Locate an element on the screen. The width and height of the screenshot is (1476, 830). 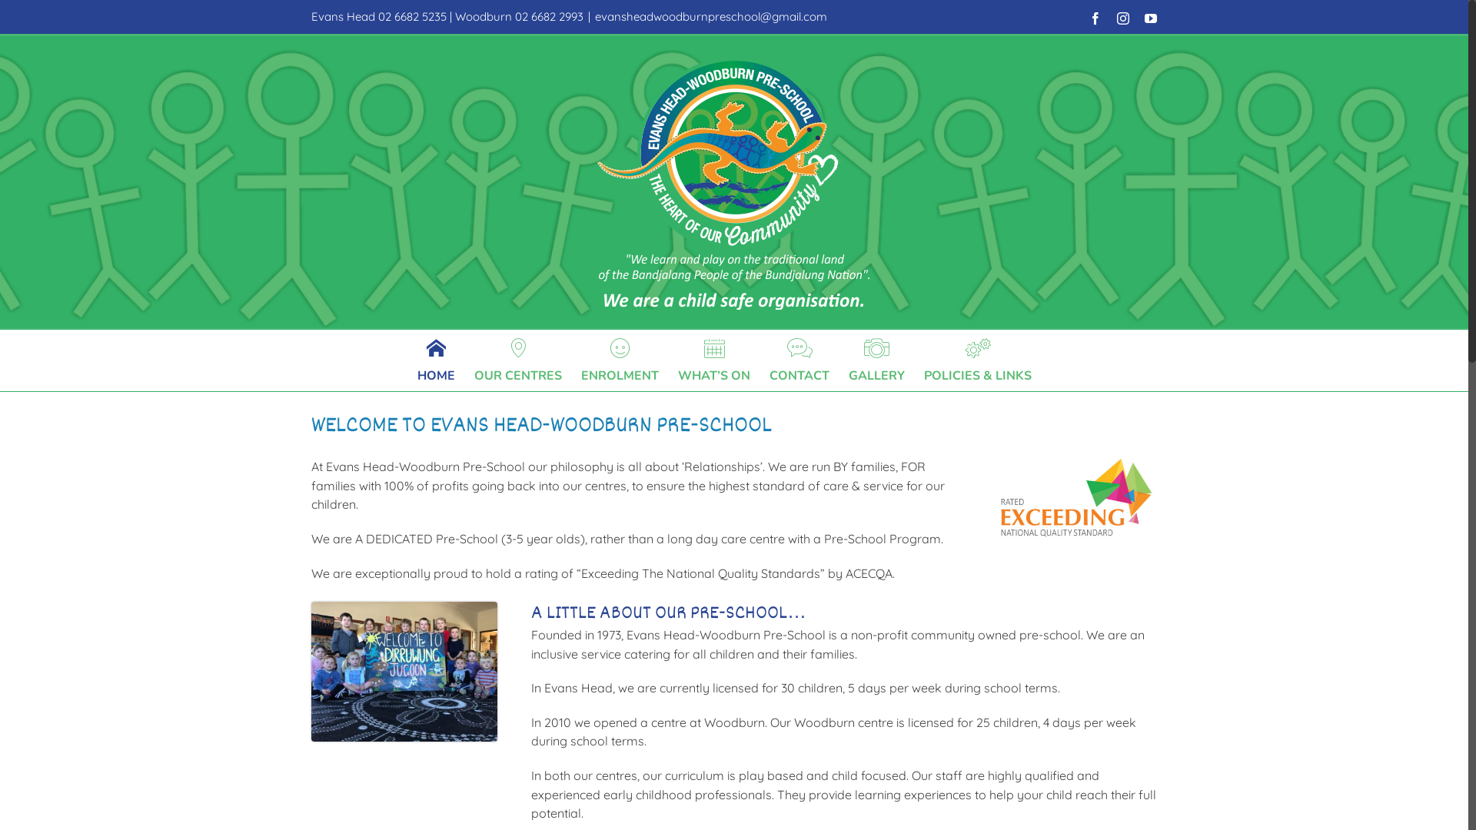
POLICIES & LINKS is located at coordinates (978, 360).